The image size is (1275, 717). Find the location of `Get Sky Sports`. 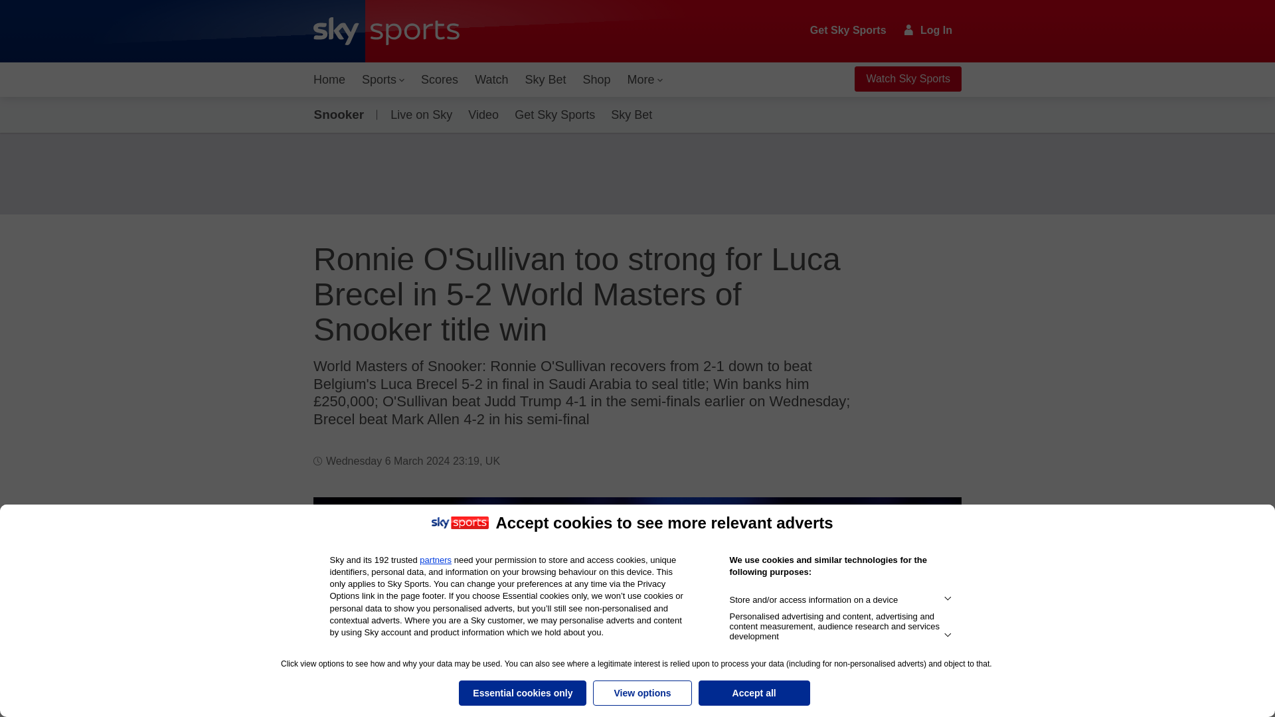

Get Sky Sports is located at coordinates (849, 31).